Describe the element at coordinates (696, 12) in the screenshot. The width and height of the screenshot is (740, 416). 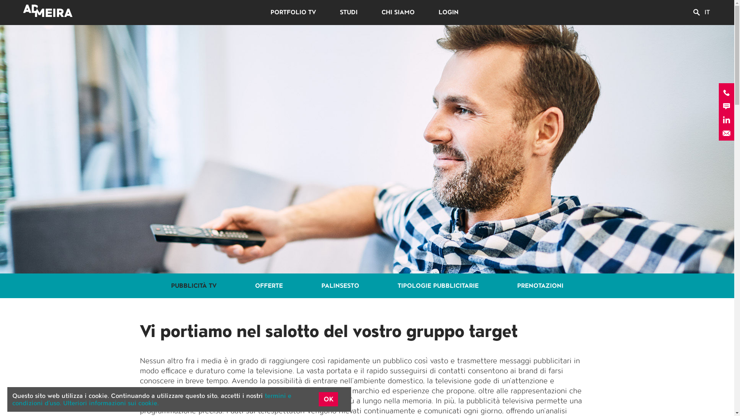
I see `Cerca` at that location.